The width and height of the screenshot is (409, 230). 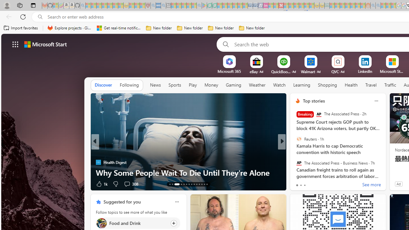 What do you see at coordinates (295, 162) in the screenshot?
I see `Lucy Diamond` at bounding box center [295, 162].